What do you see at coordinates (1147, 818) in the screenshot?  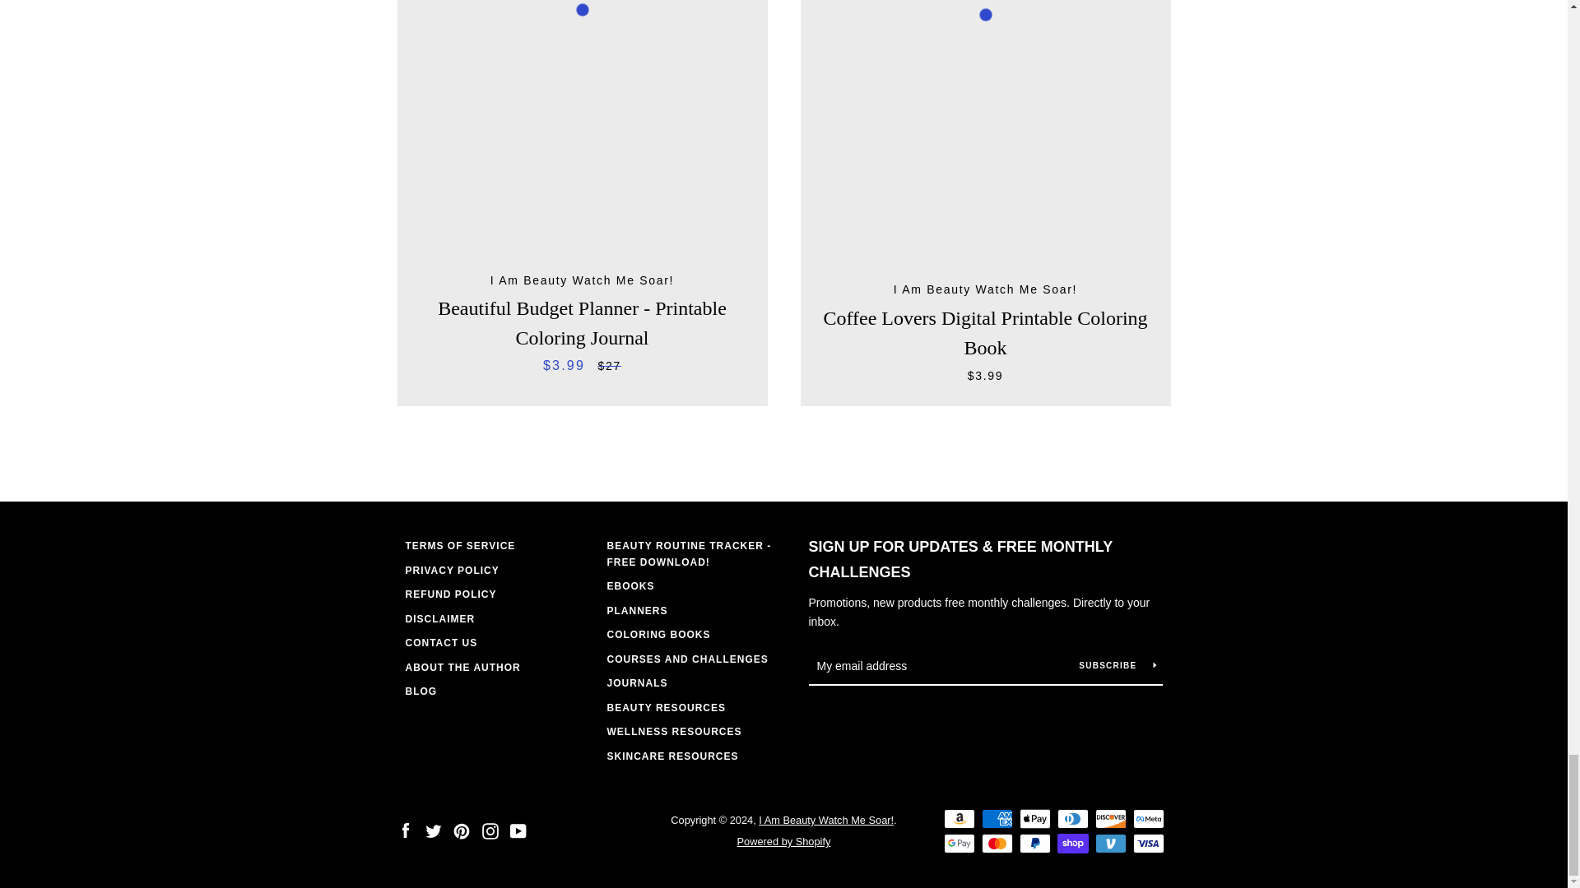 I see `Meta Pay` at bounding box center [1147, 818].